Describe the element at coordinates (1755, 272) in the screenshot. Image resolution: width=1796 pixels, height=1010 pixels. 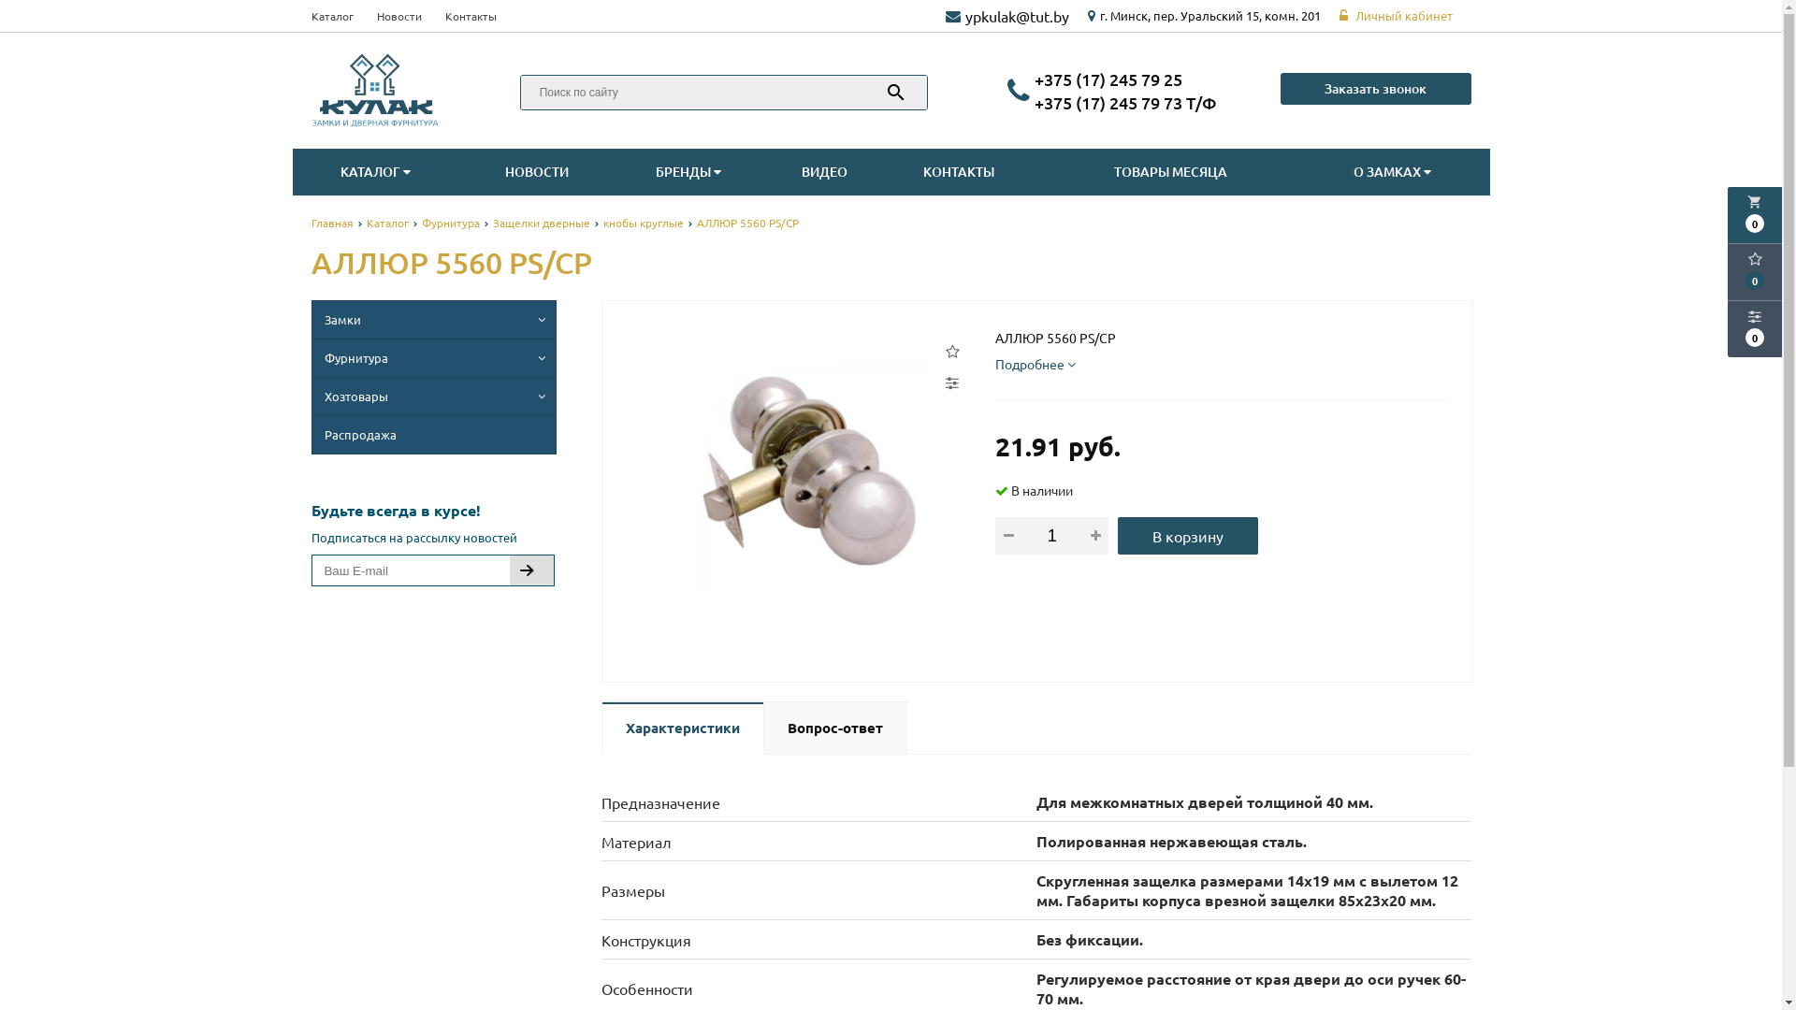
I see `0` at that location.